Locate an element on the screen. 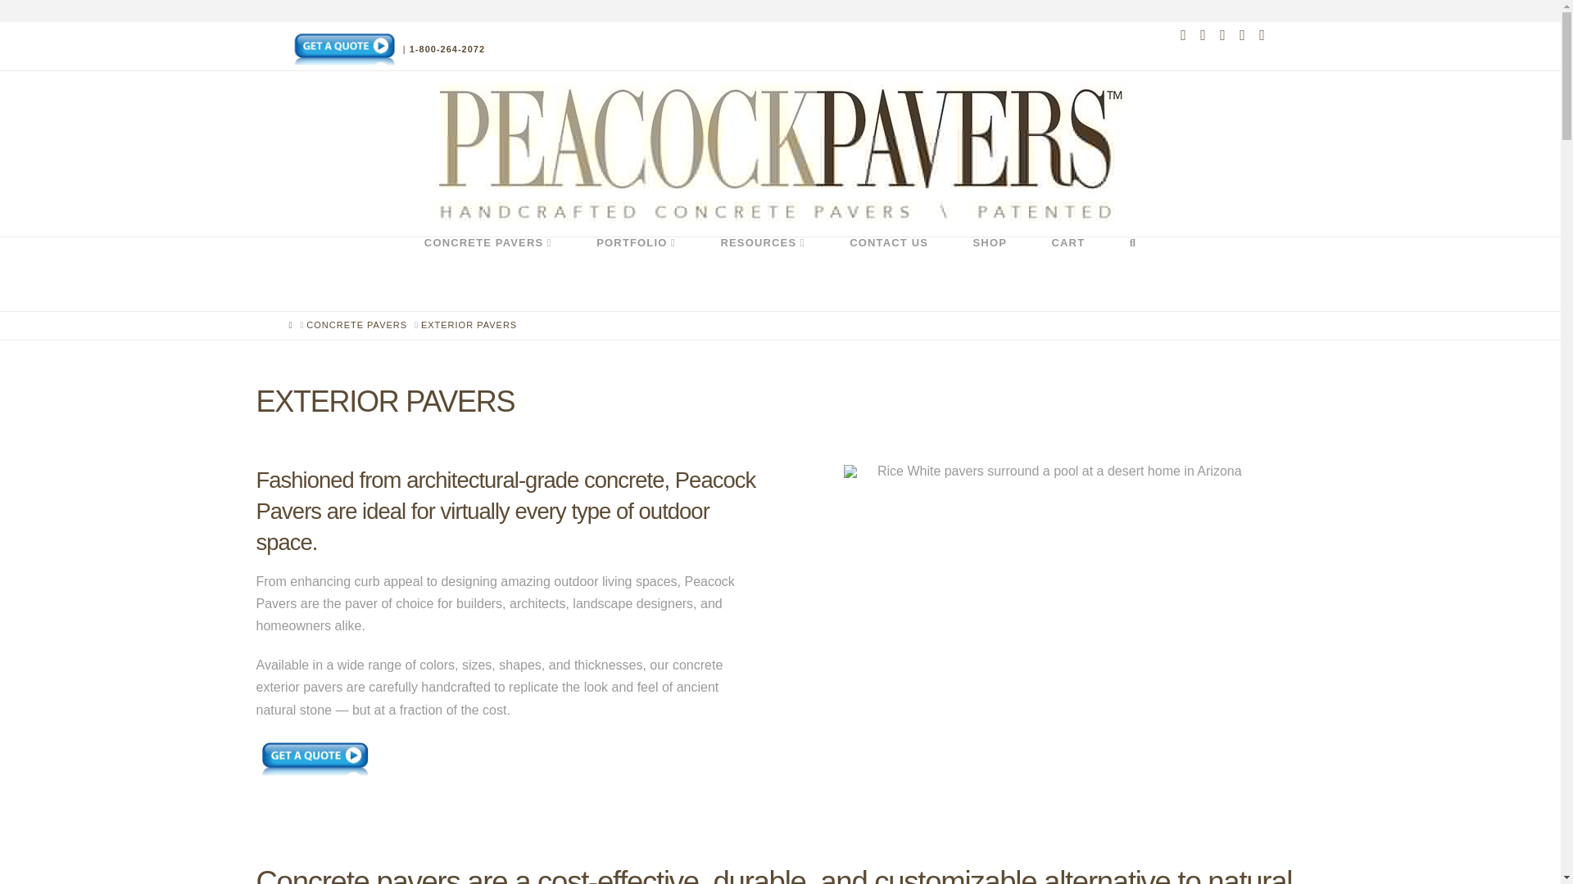  CART is located at coordinates (1068, 274).